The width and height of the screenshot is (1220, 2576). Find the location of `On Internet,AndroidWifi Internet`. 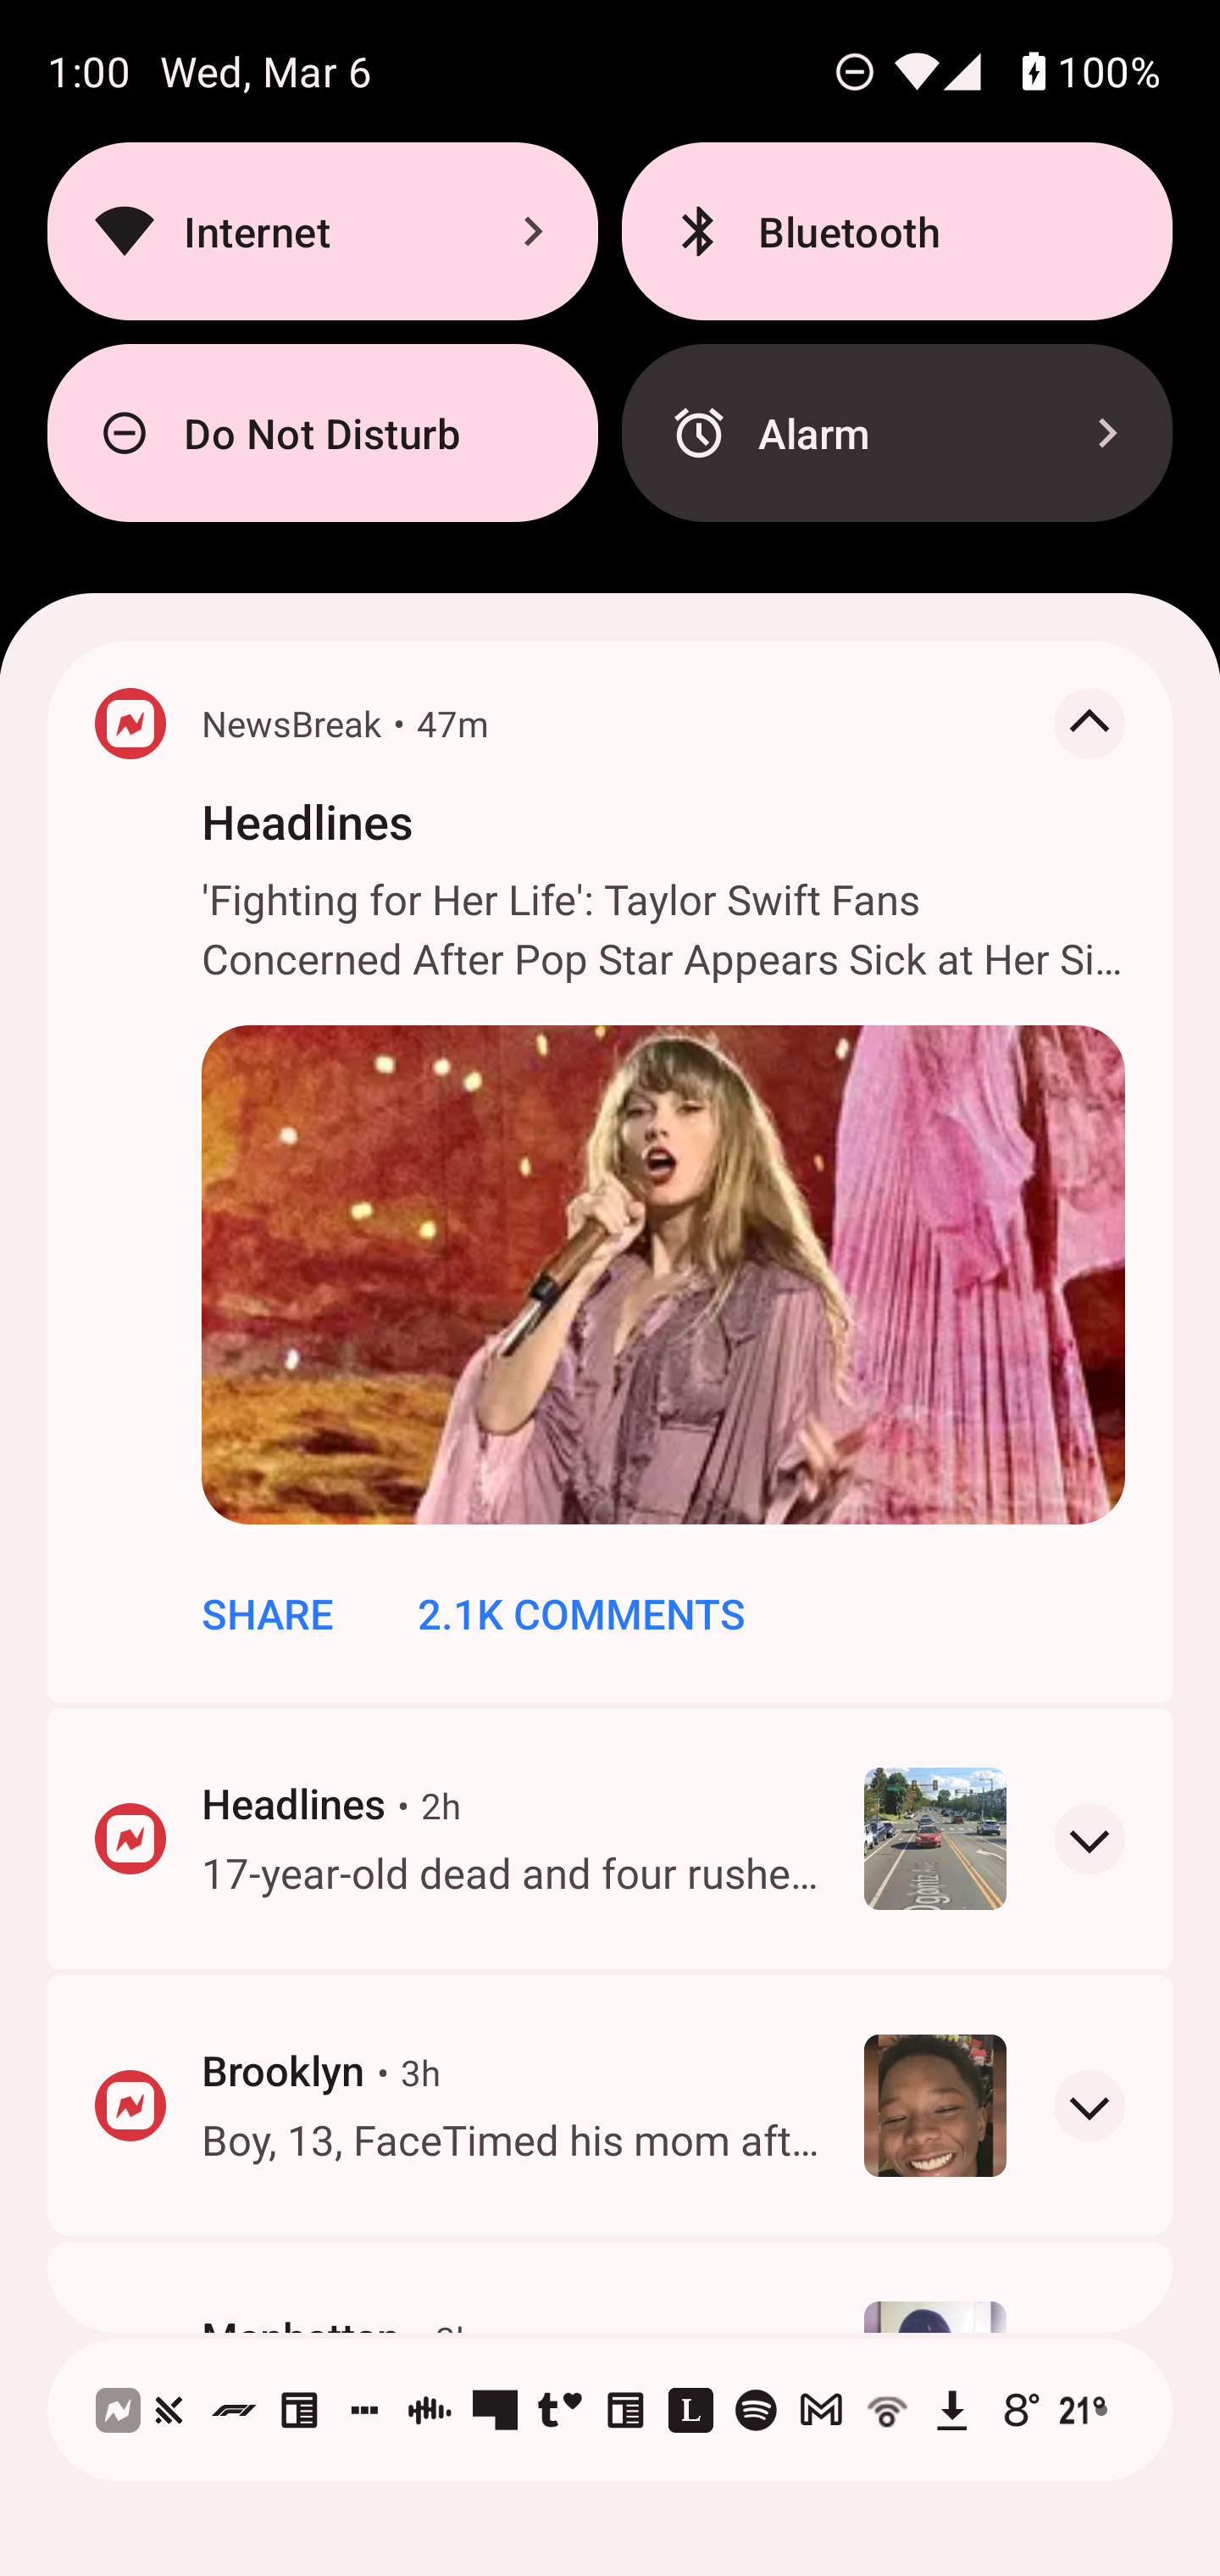

On Internet,AndroidWifi Internet is located at coordinates (322, 230).